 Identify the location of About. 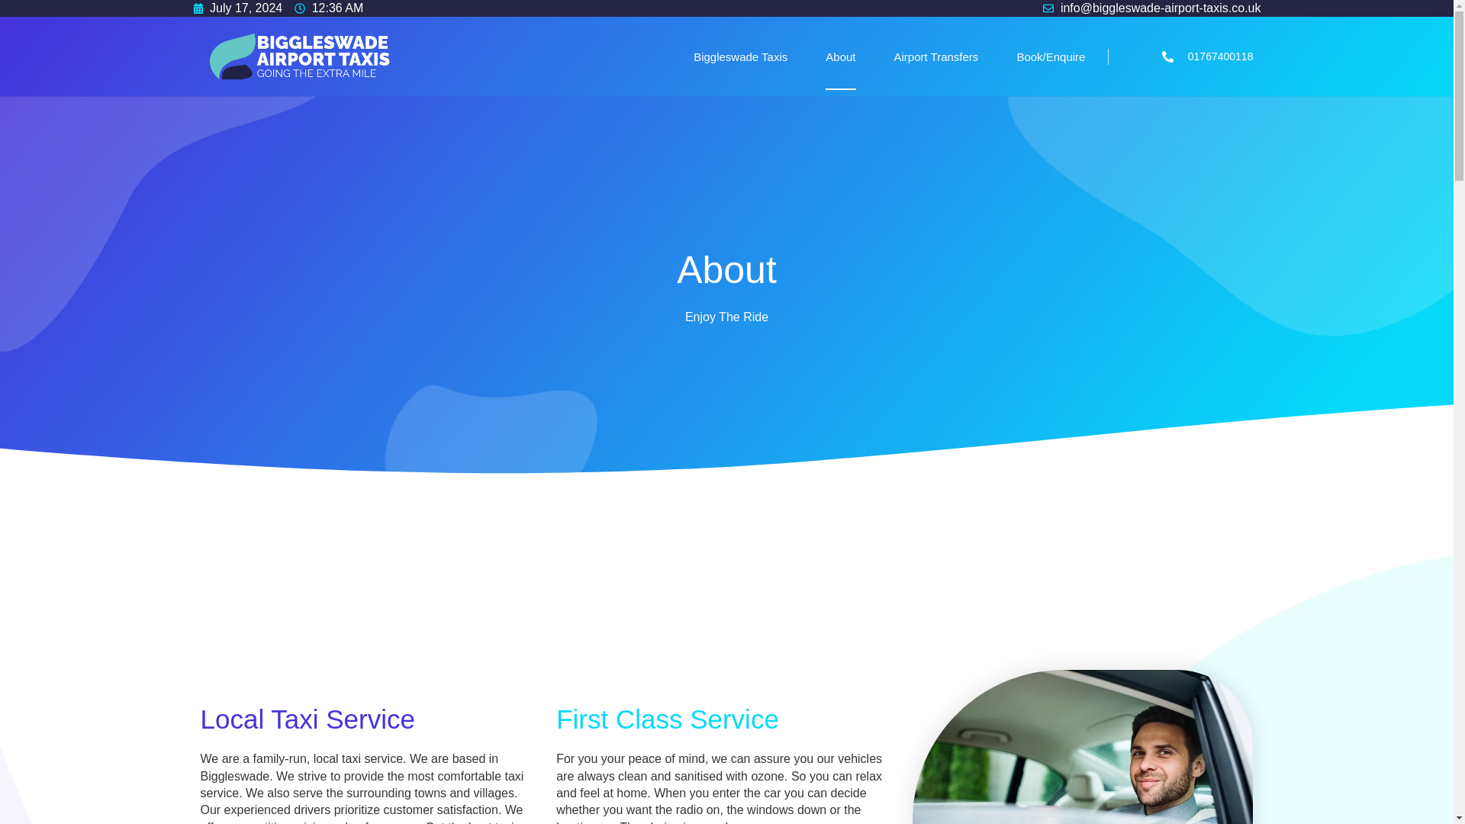
(1083, 747).